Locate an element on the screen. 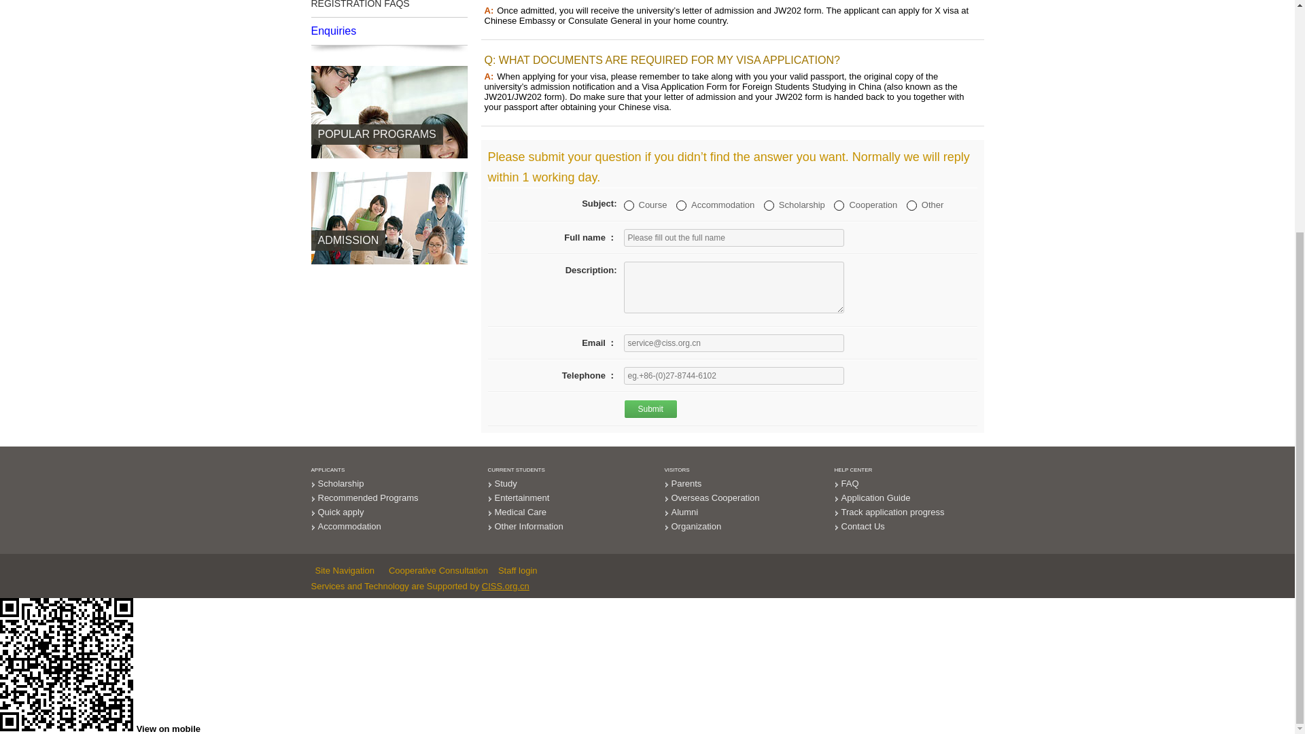 This screenshot has height=734, width=1305. on is located at coordinates (681, 205).